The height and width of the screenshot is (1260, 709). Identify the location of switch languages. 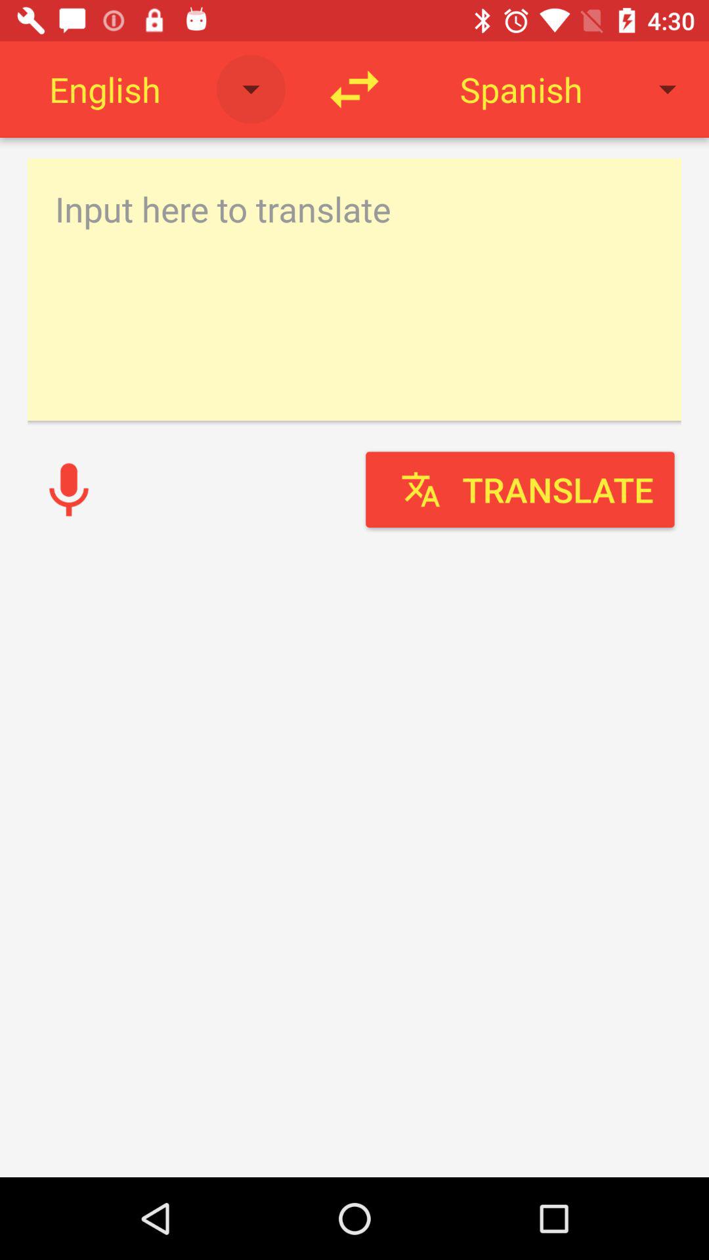
(354, 89).